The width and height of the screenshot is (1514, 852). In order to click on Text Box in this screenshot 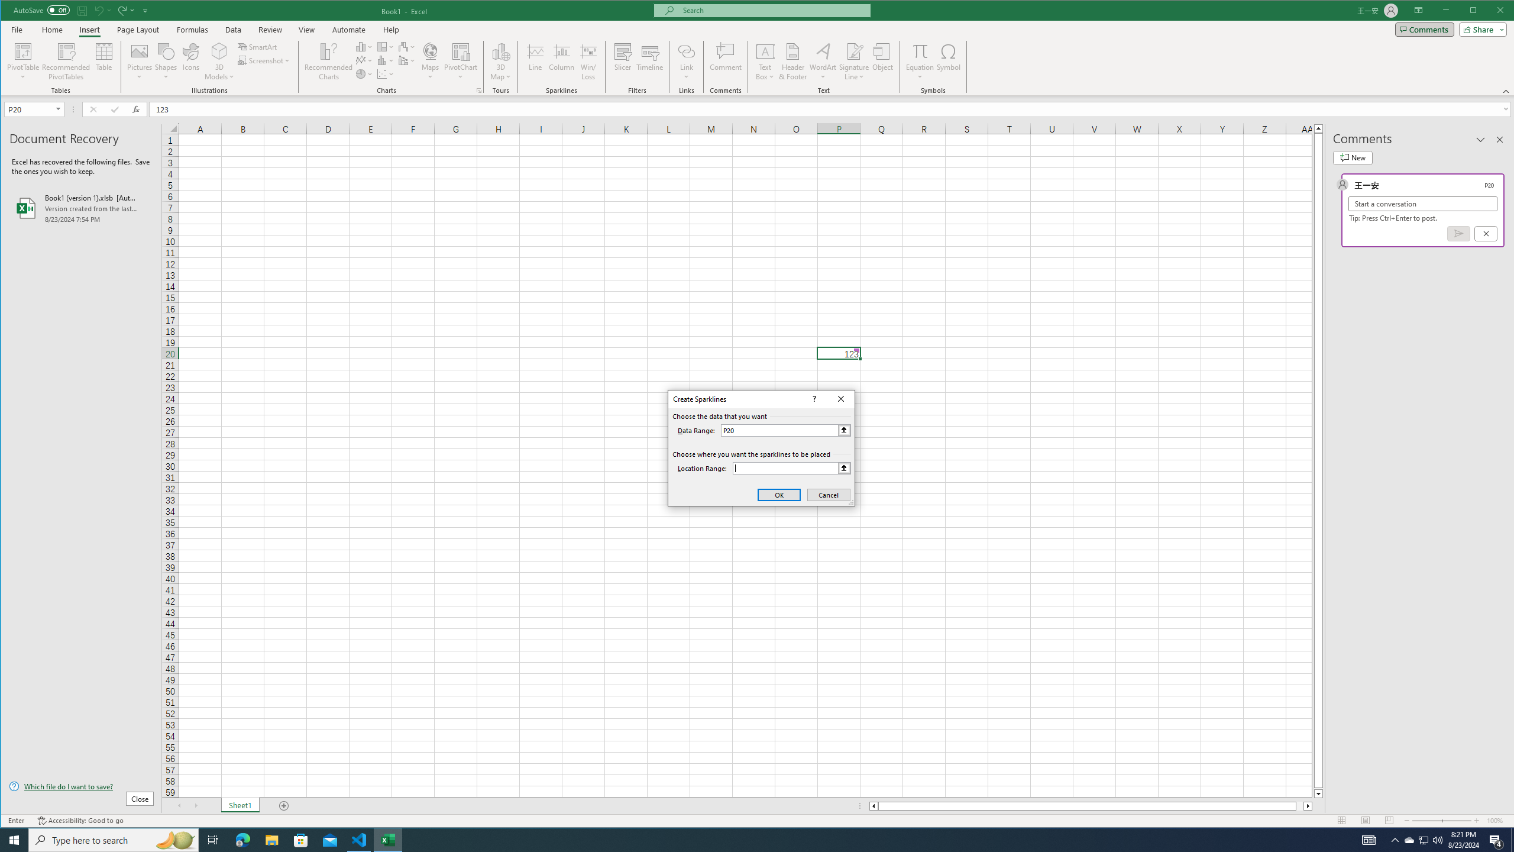, I will do `click(765, 62)`.